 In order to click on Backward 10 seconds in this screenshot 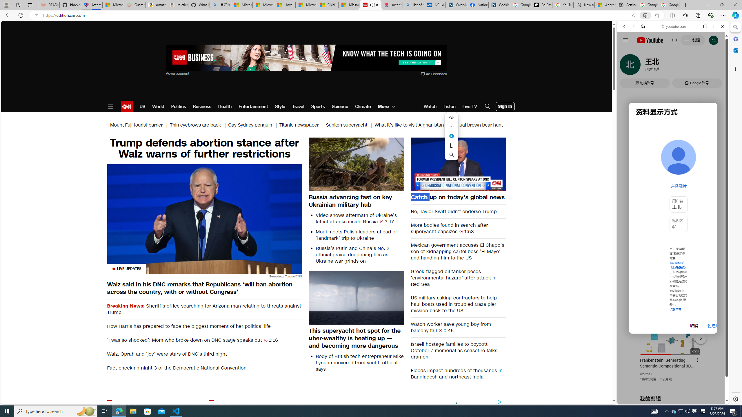, I will do `click(441, 163)`.